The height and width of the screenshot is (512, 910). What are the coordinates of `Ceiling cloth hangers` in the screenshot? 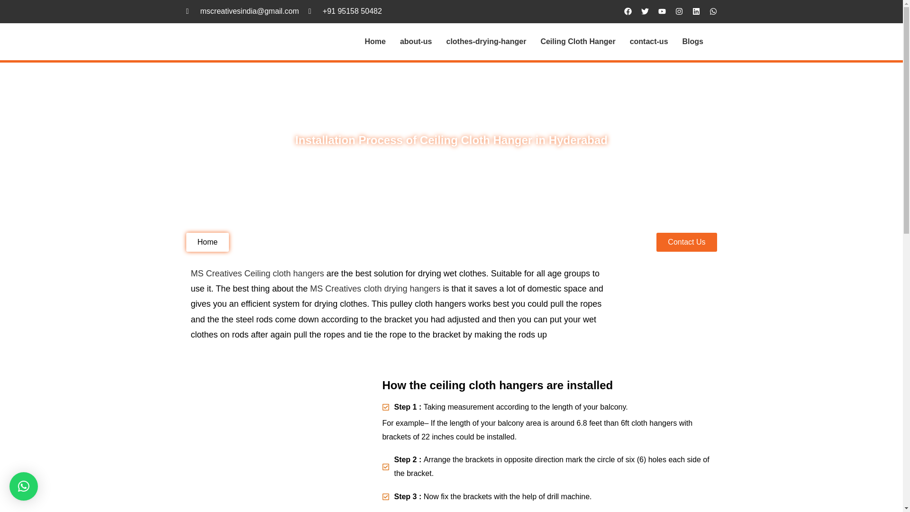 It's located at (284, 274).